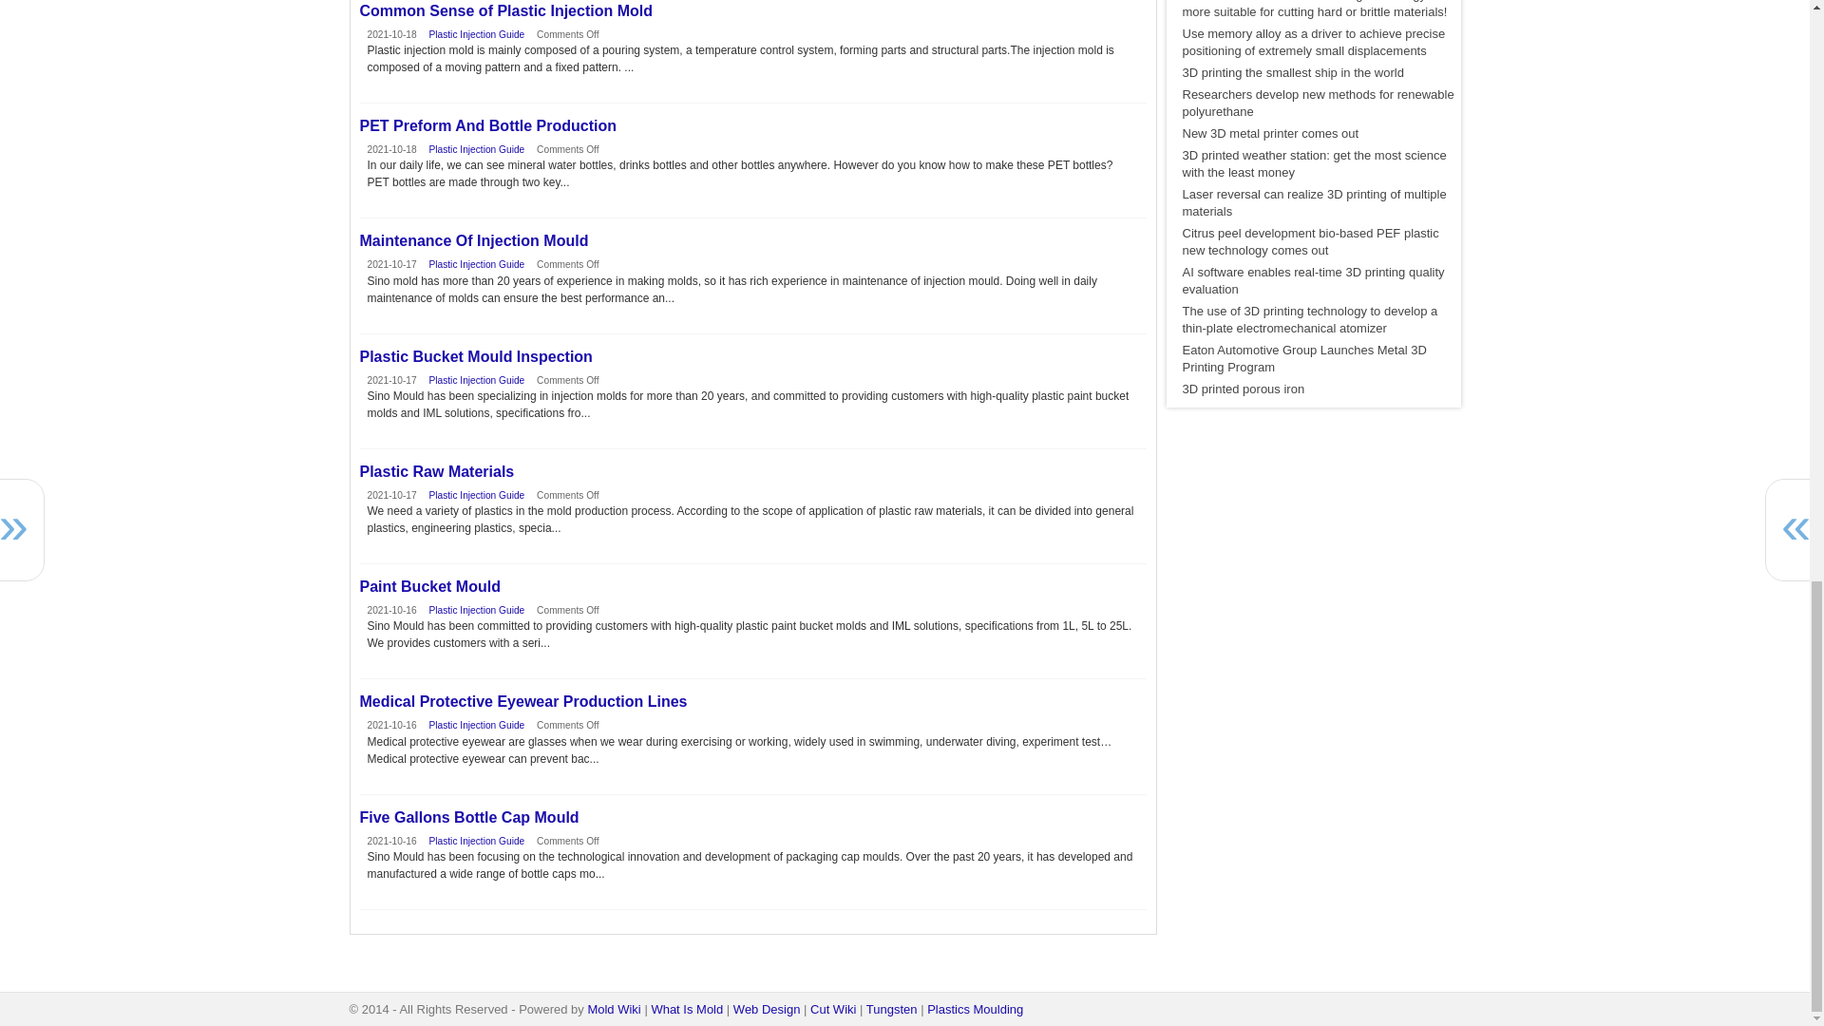 This screenshot has width=1824, height=1026. Describe the element at coordinates (752, 125) in the screenshot. I see `PET Preform And Bottle Production` at that location.